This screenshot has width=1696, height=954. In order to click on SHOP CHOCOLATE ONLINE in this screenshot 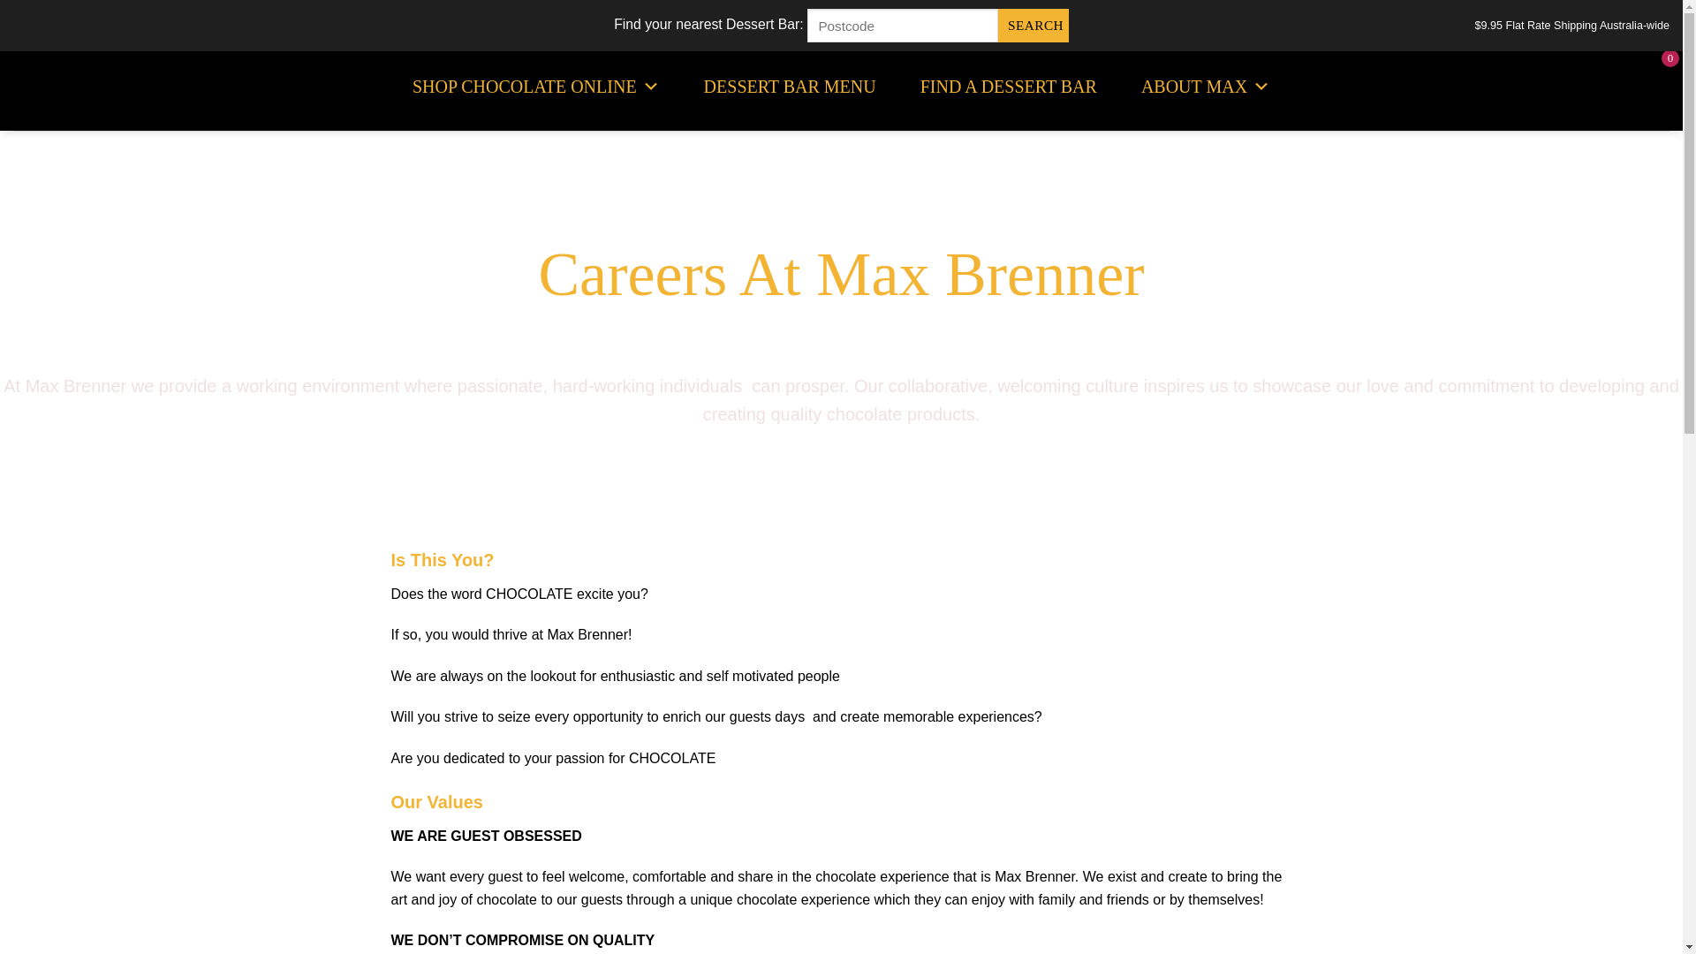, I will do `click(536, 87)`.